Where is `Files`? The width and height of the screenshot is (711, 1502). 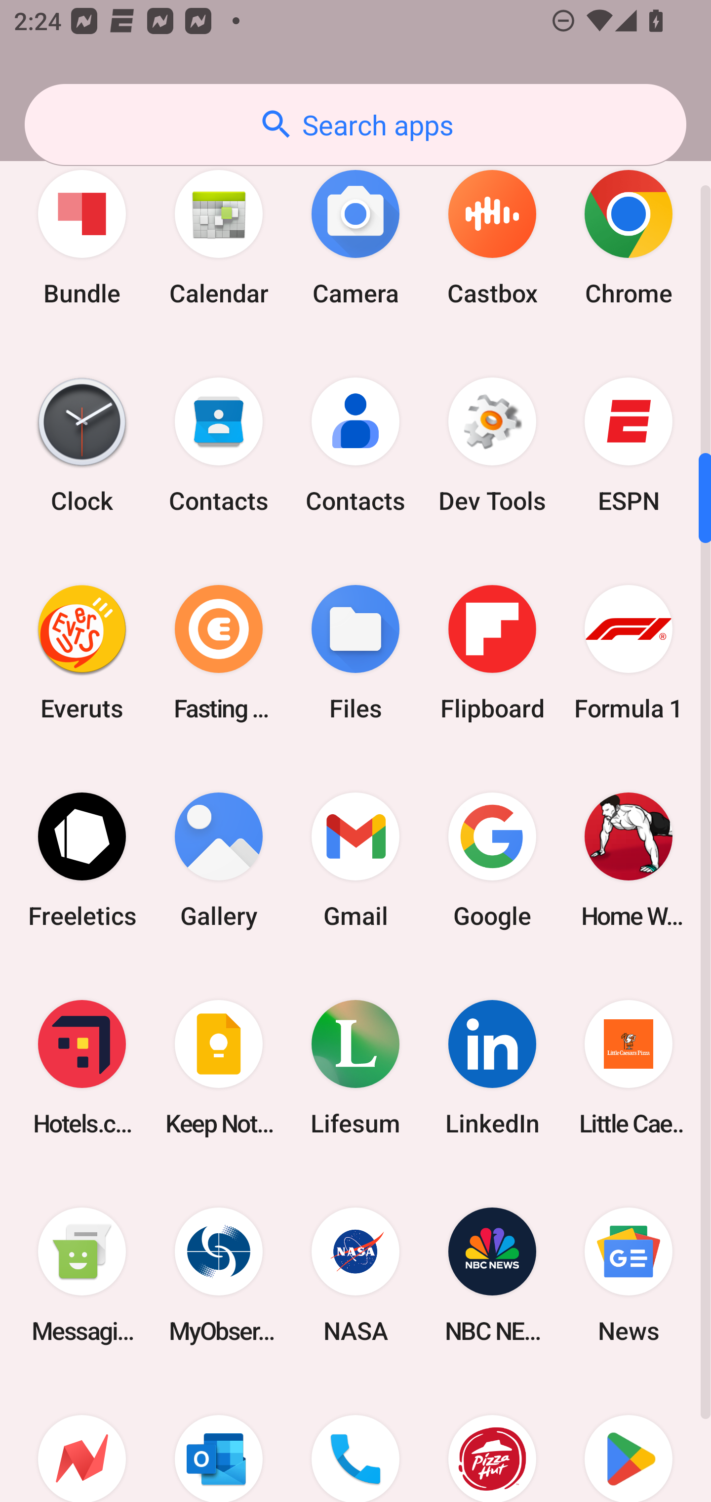
Files is located at coordinates (355, 652).